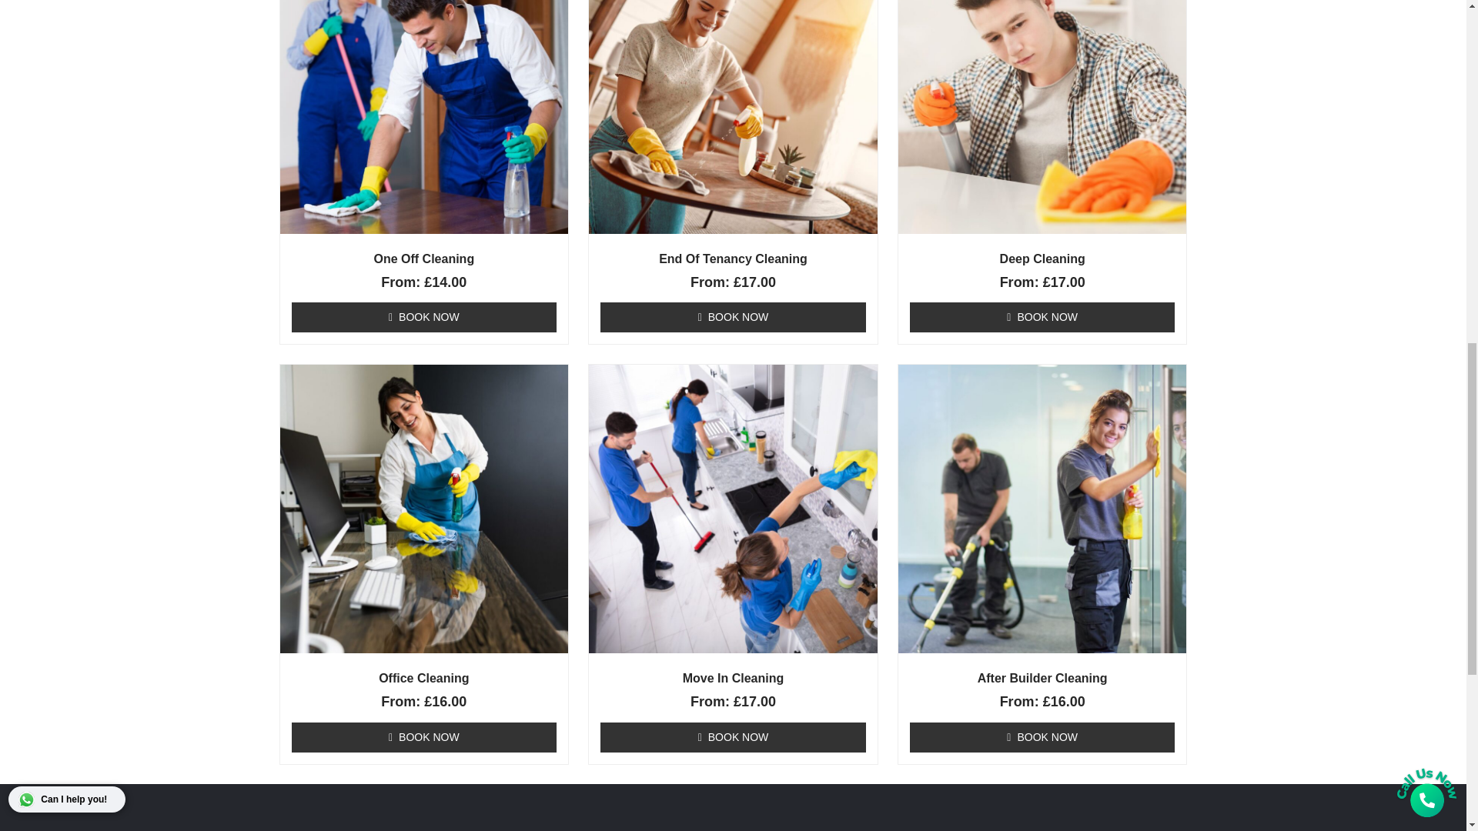  What do you see at coordinates (425, 346) in the screenshot?
I see `Office Cleaning` at bounding box center [425, 346].